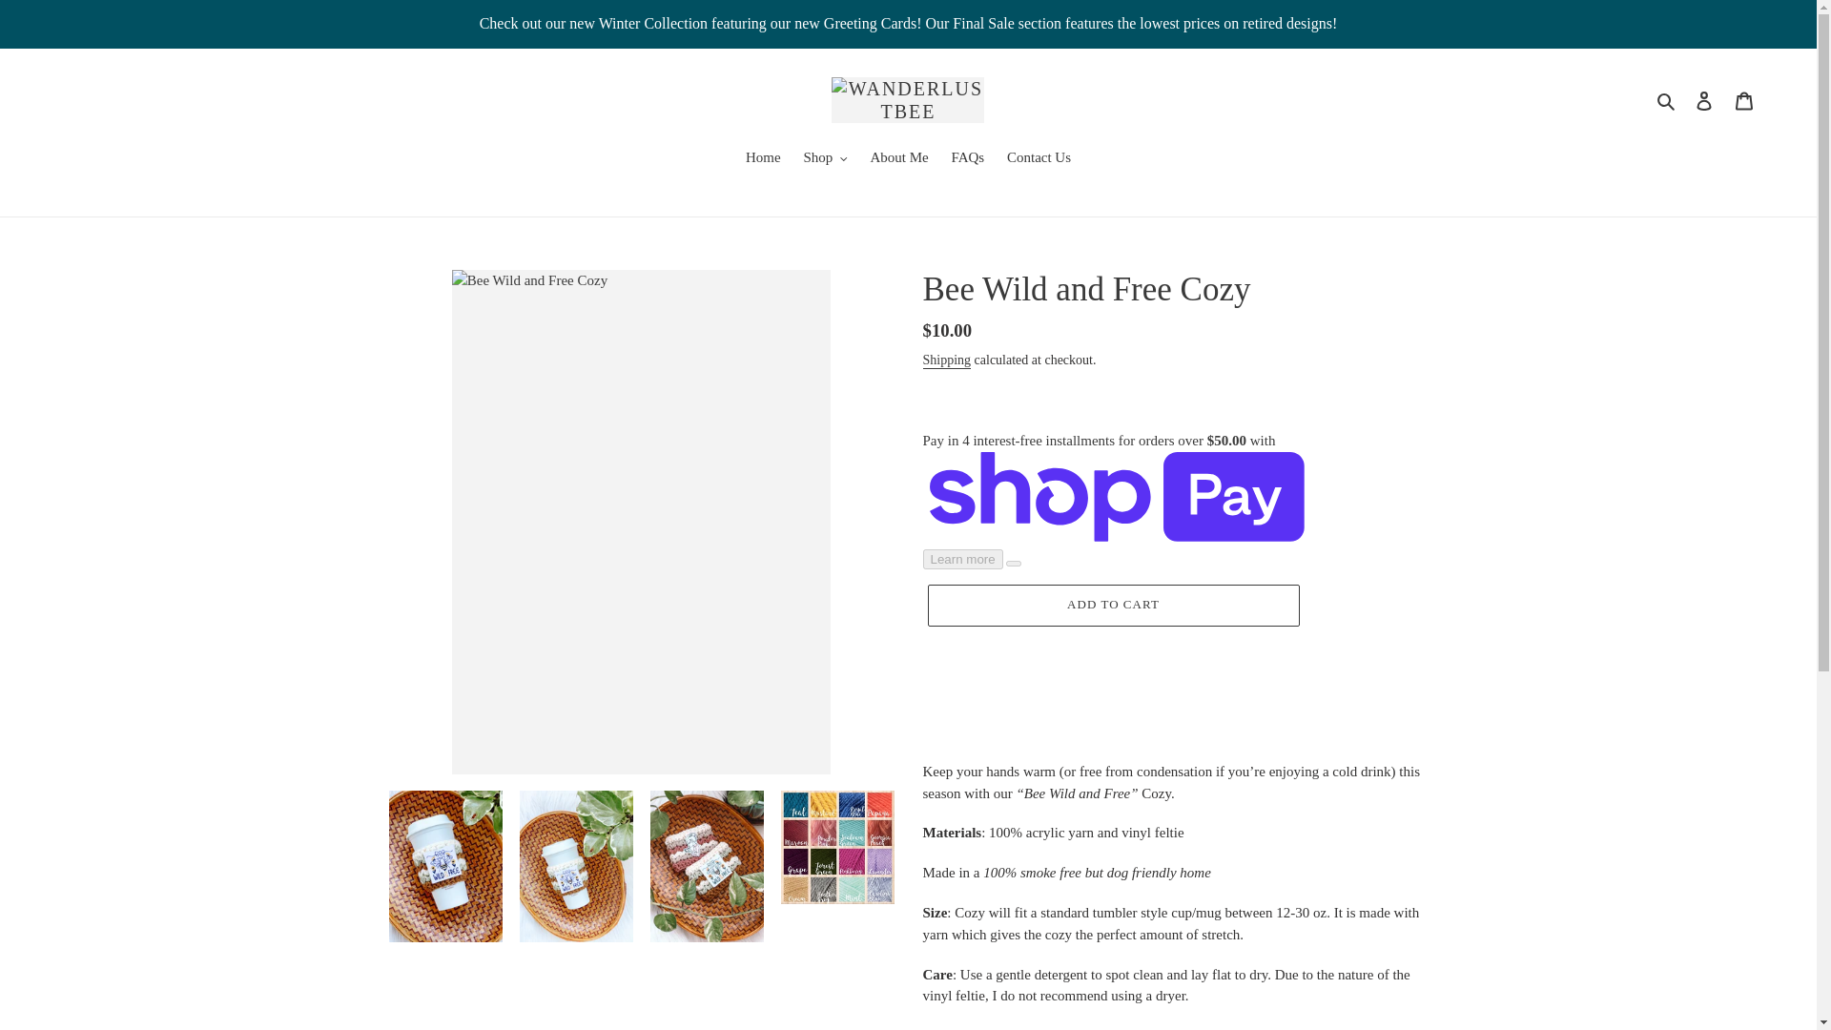  I want to click on Contact Us, so click(1039, 159).